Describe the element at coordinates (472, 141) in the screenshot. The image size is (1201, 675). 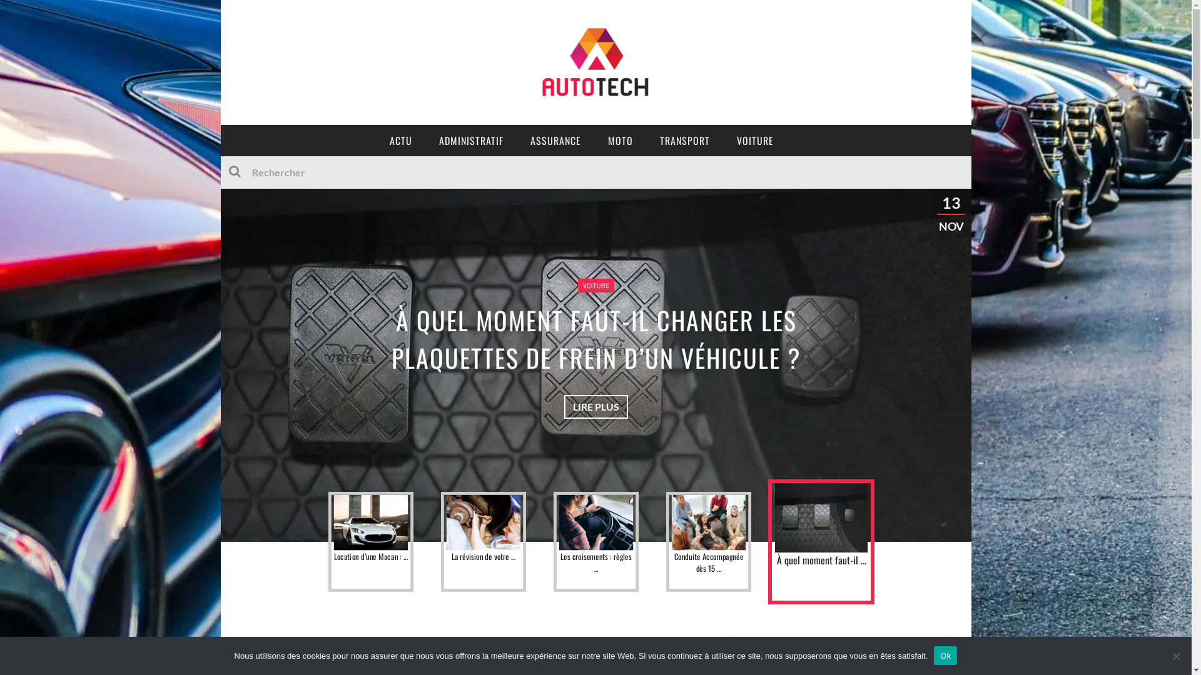
I see `ADMINISTRATIF` at that location.